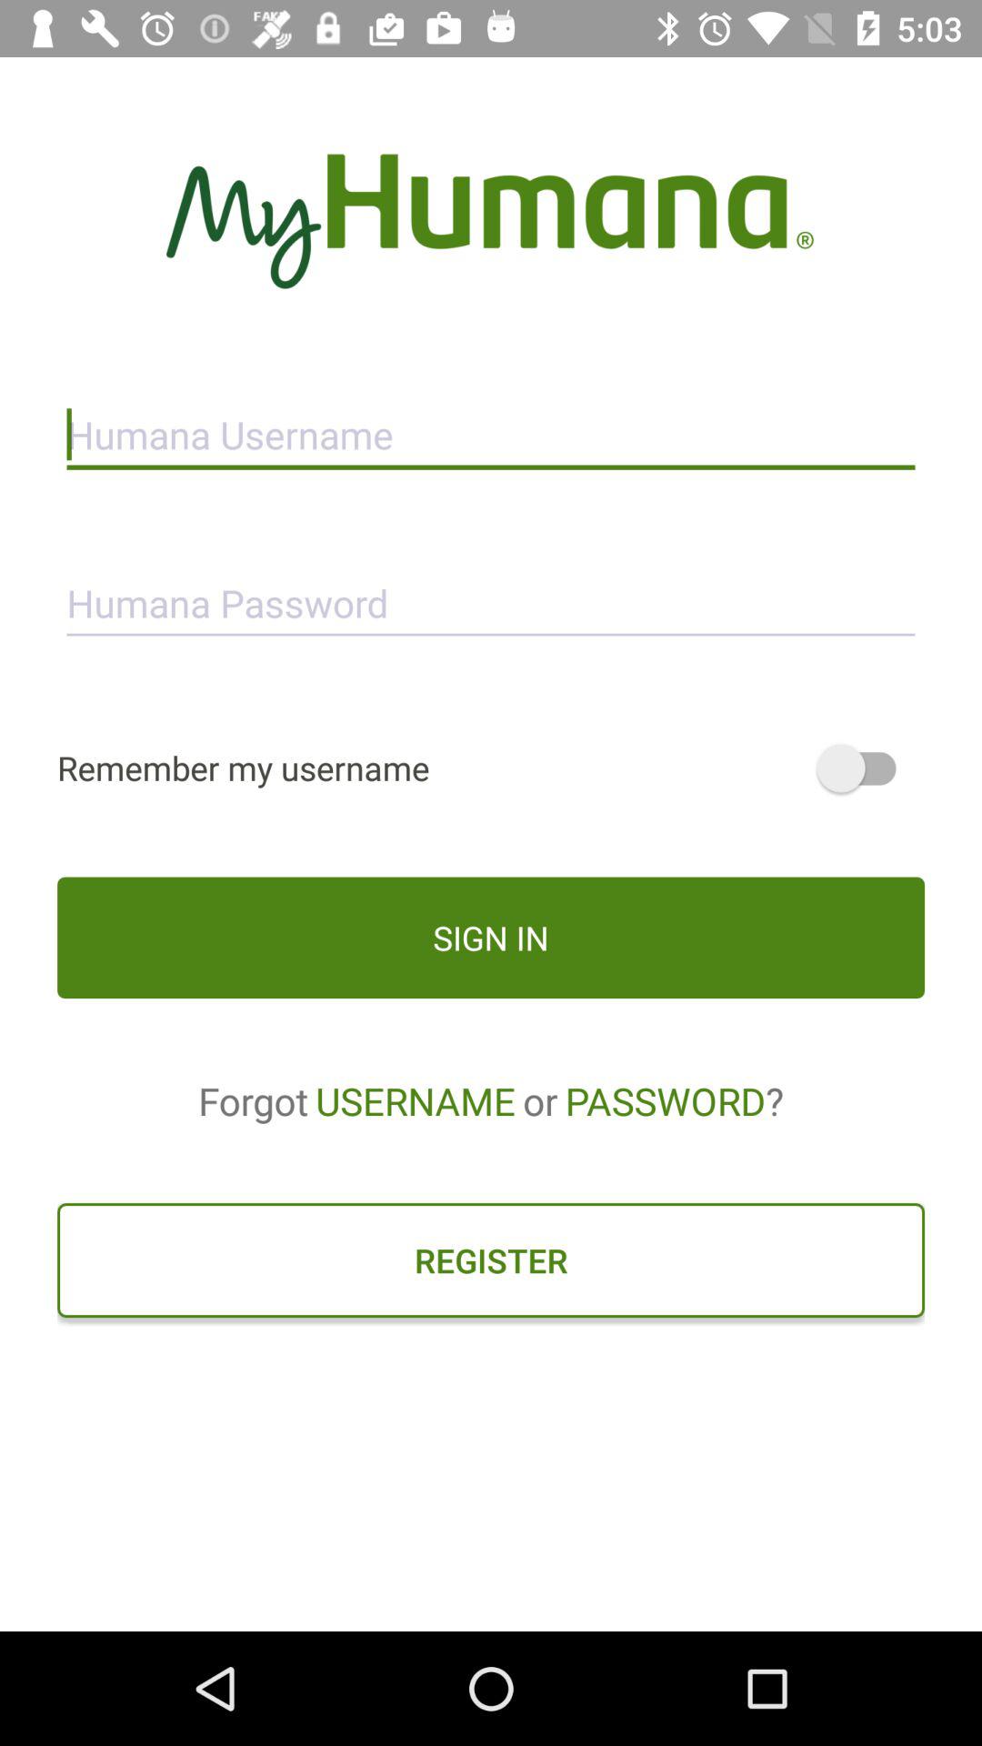  I want to click on flip until the remember my username, so click(491, 768).